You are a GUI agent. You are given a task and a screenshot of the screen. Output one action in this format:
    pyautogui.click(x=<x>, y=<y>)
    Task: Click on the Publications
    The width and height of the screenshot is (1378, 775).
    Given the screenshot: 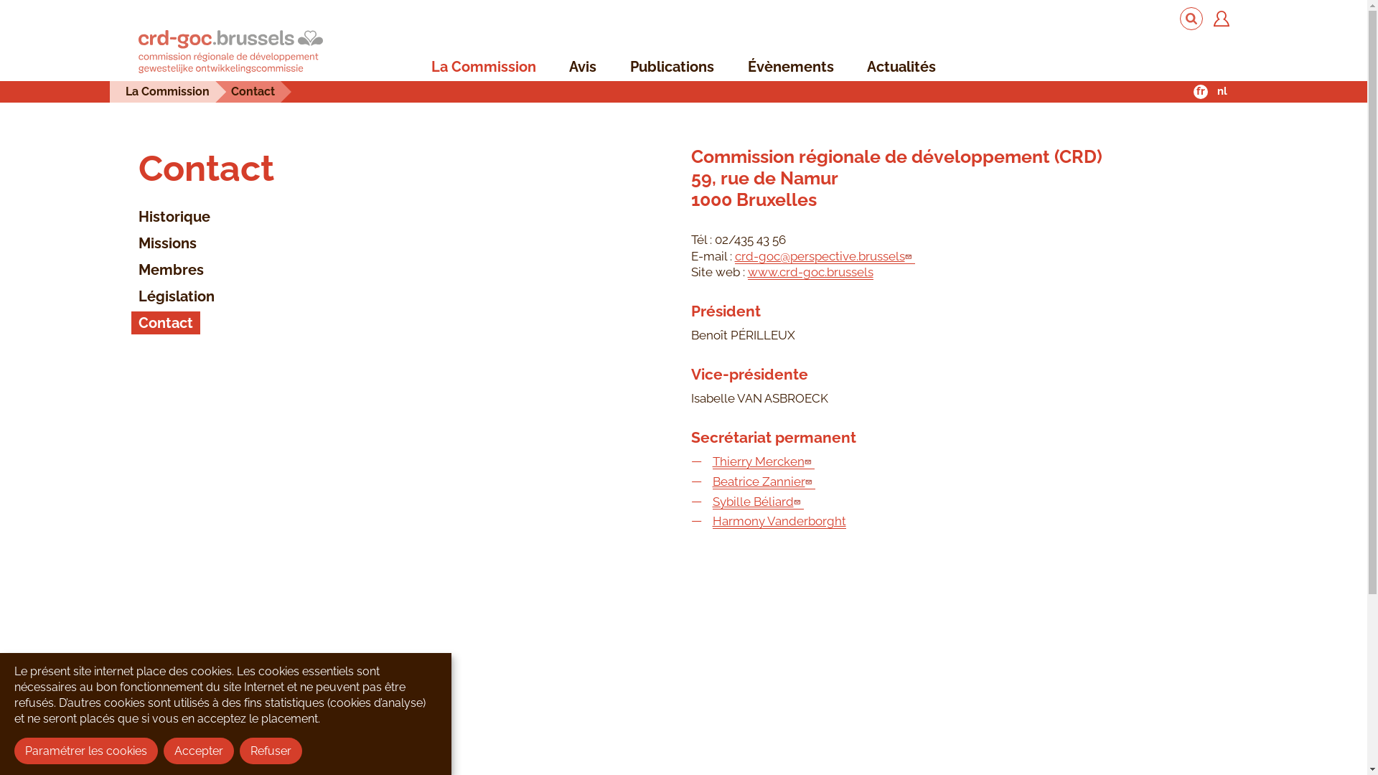 What is the action you would take?
    pyautogui.click(x=672, y=67)
    